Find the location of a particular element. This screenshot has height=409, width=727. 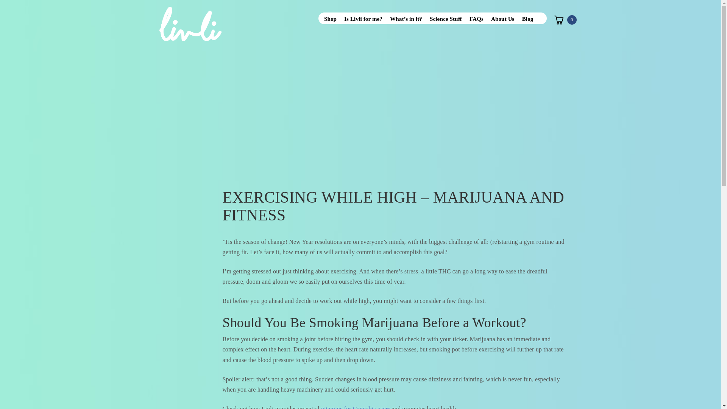

Is Livli for me? is located at coordinates (363, 18).